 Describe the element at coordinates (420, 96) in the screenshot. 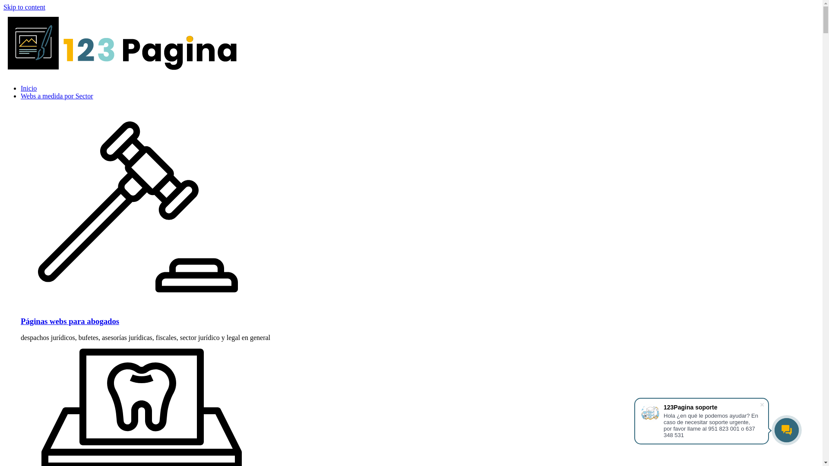

I see `Webs a medida por Sector` at that location.